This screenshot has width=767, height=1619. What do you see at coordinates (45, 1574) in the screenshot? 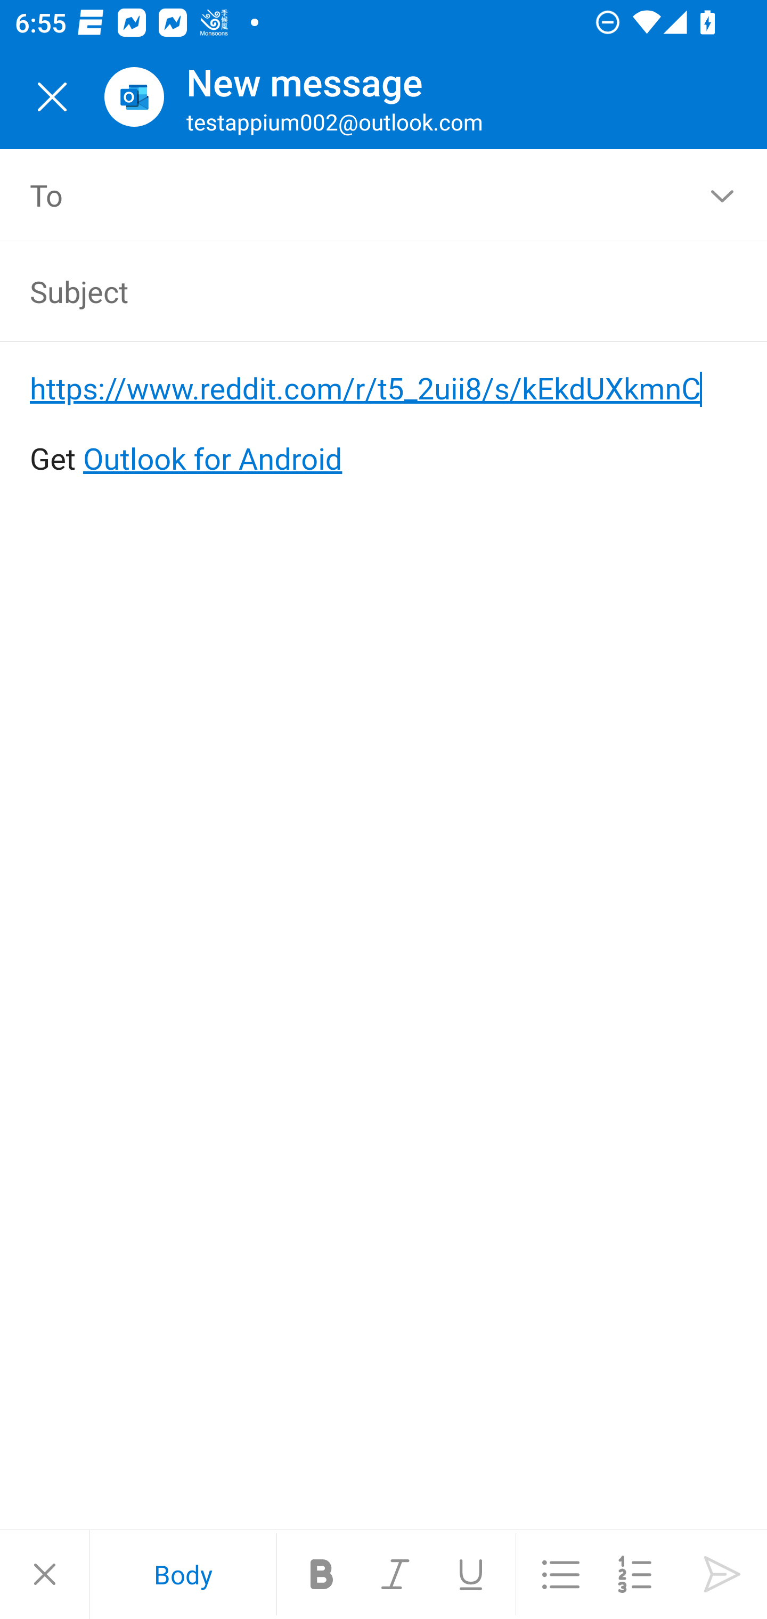
I see `Close` at bounding box center [45, 1574].